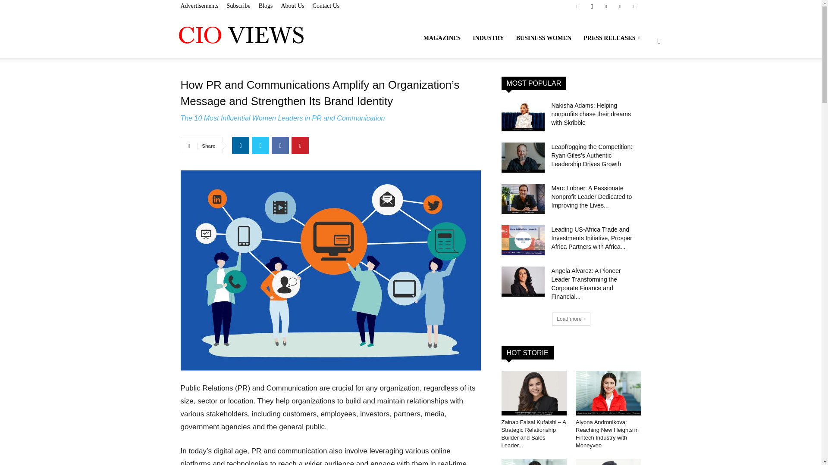 Image resolution: width=828 pixels, height=465 pixels. I want to click on PRESS RELEASES, so click(612, 38).